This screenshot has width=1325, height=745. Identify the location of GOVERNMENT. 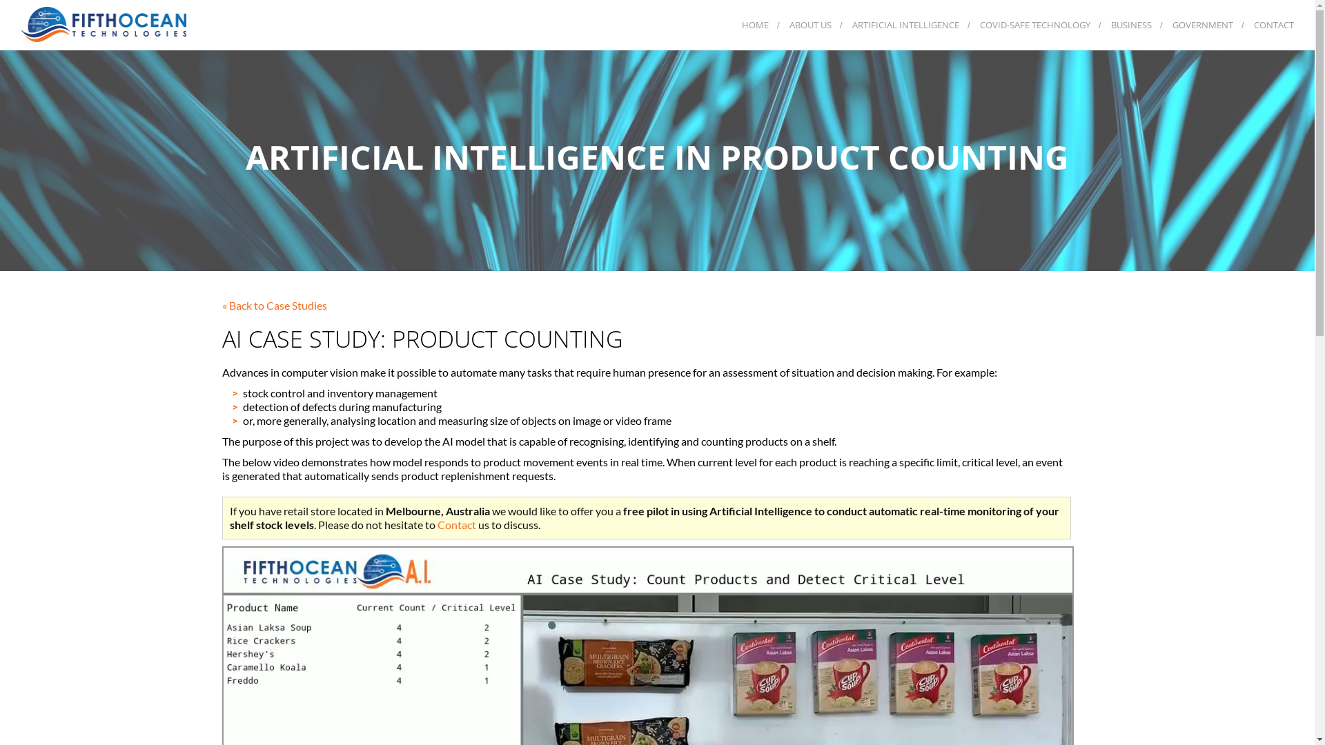
(1203, 25).